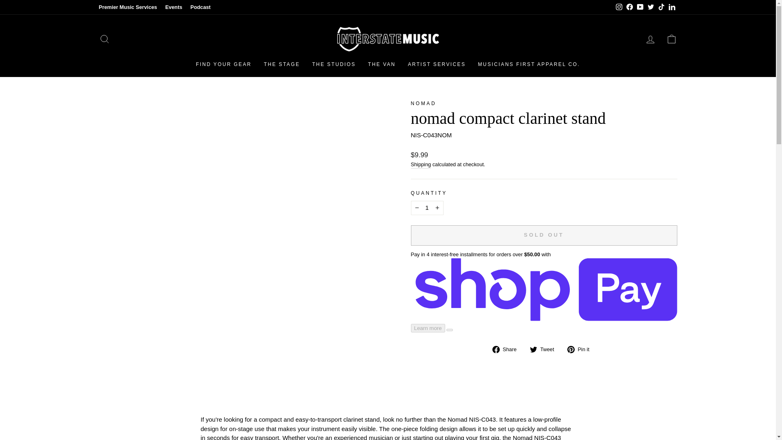 The image size is (782, 440). I want to click on Share on Facebook, so click(507, 349).